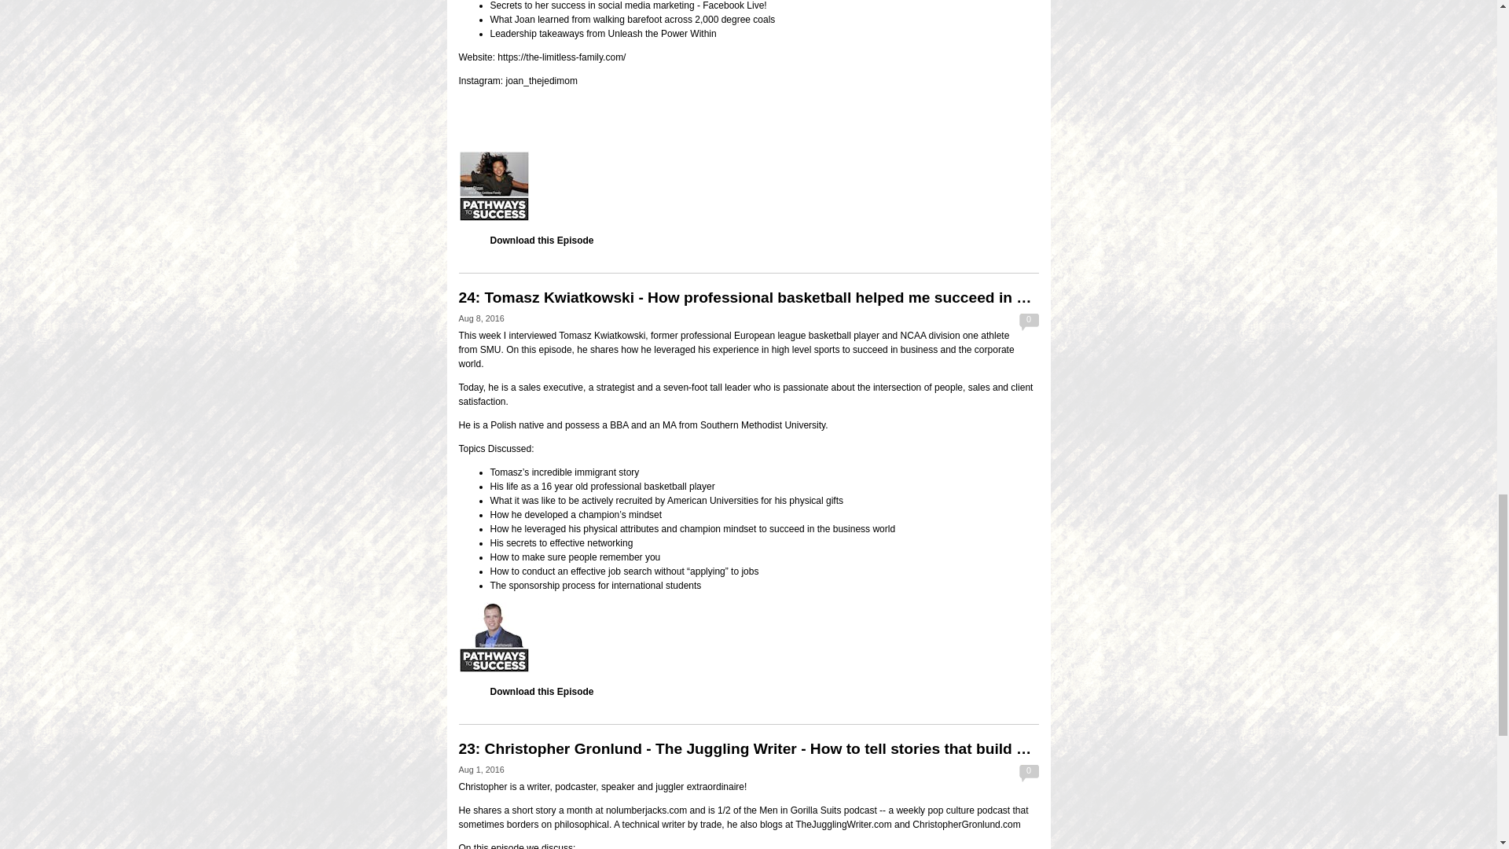 The width and height of the screenshot is (1509, 849). What do you see at coordinates (748, 186) in the screenshot?
I see `Libsyn Player` at bounding box center [748, 186].